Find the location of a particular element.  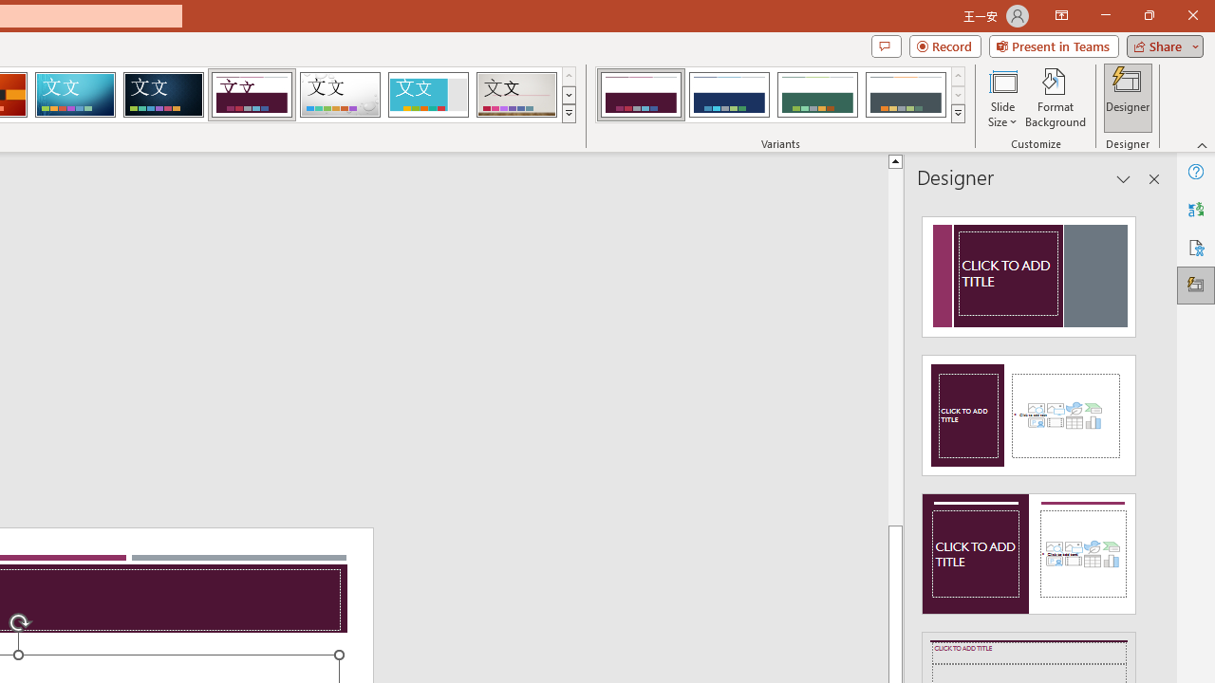

Dividend Variant 3 is located at coordinates (817, 95).